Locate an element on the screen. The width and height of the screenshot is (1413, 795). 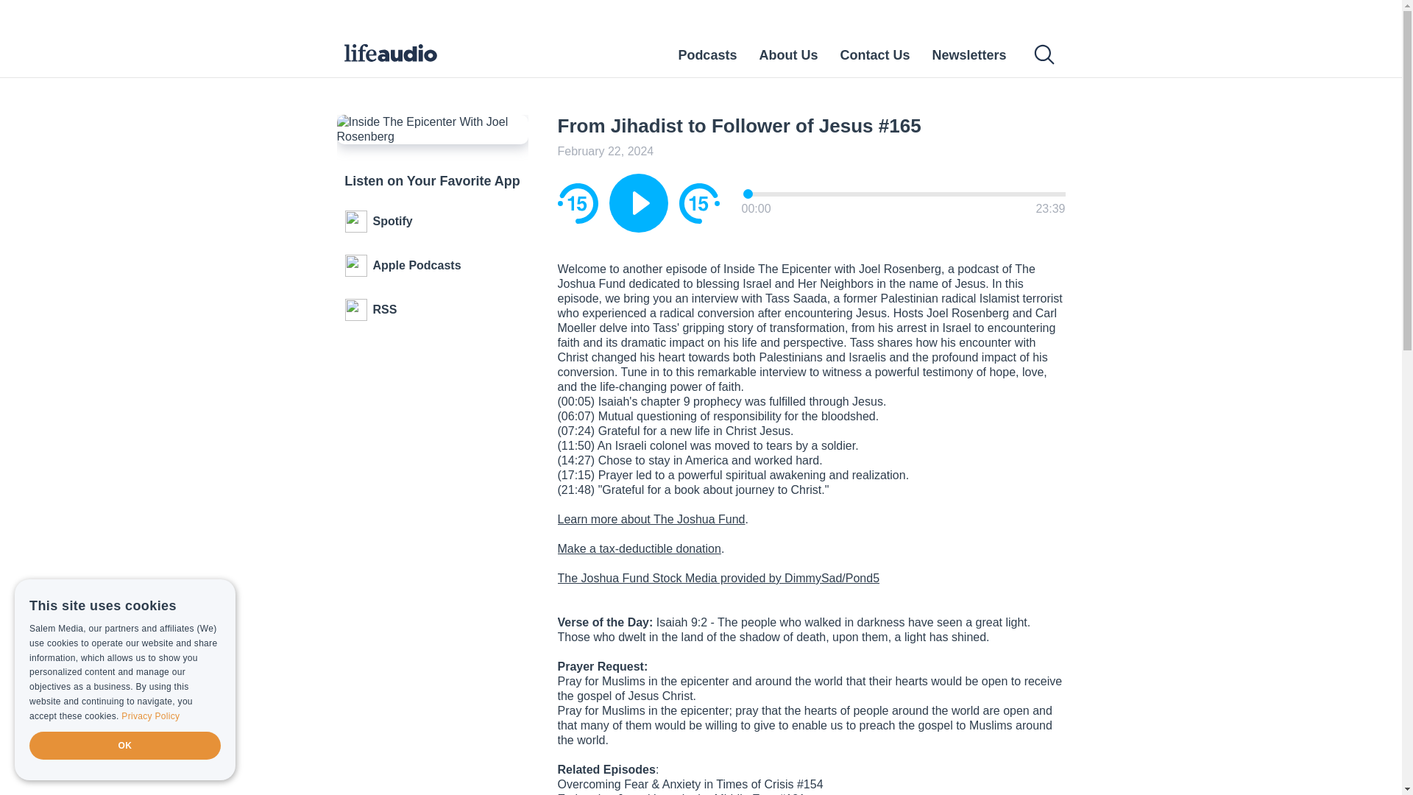
RSS is located at coordinates (433, 310).